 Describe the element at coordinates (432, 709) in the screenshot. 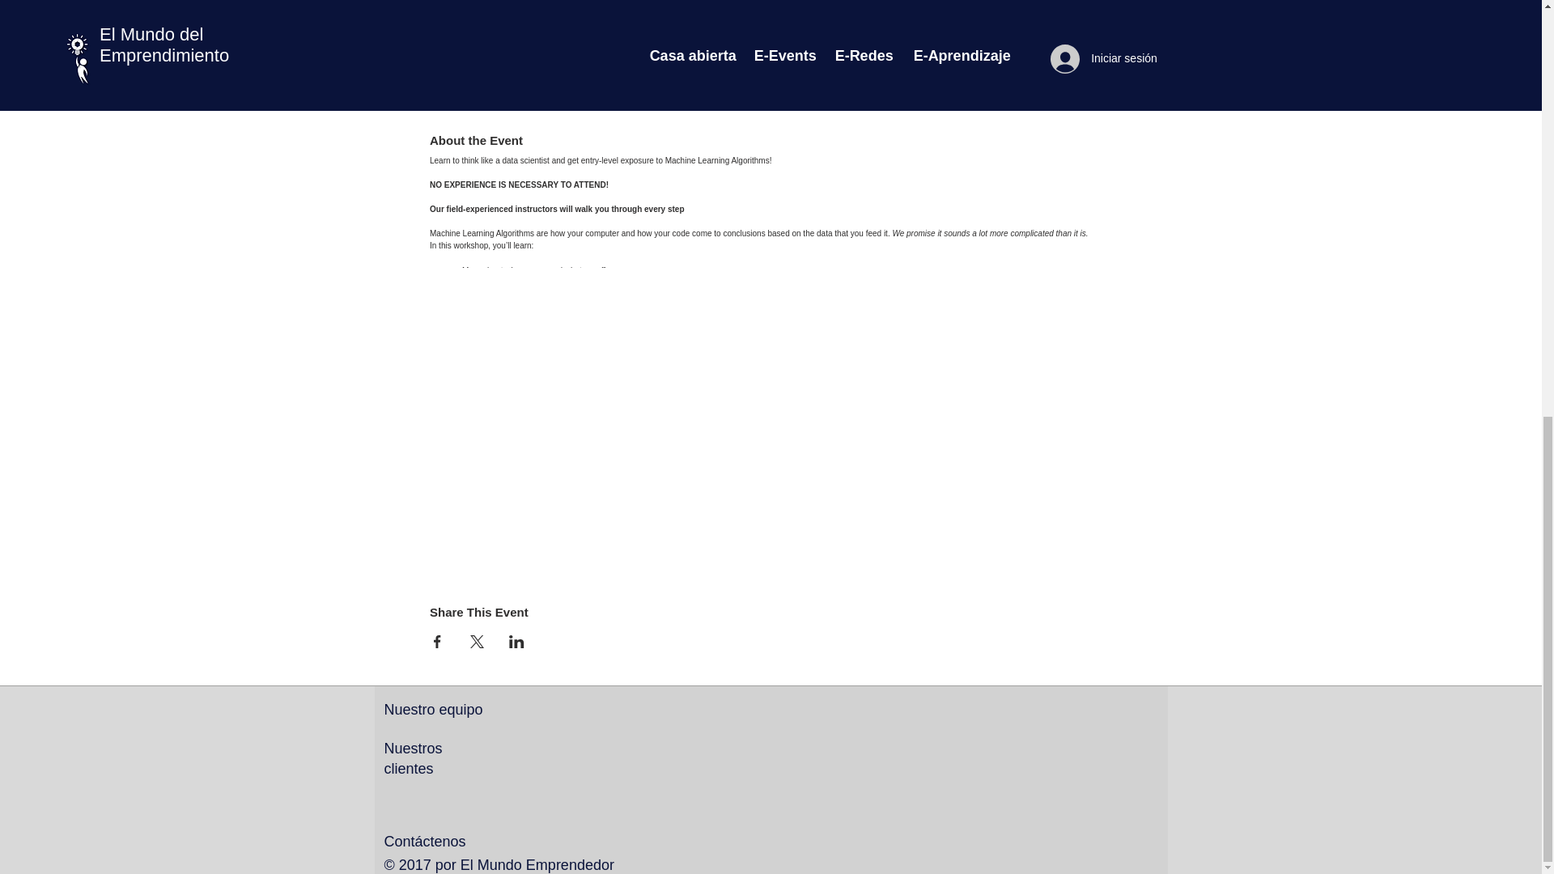

I see `Nuestro equipo` at that location.